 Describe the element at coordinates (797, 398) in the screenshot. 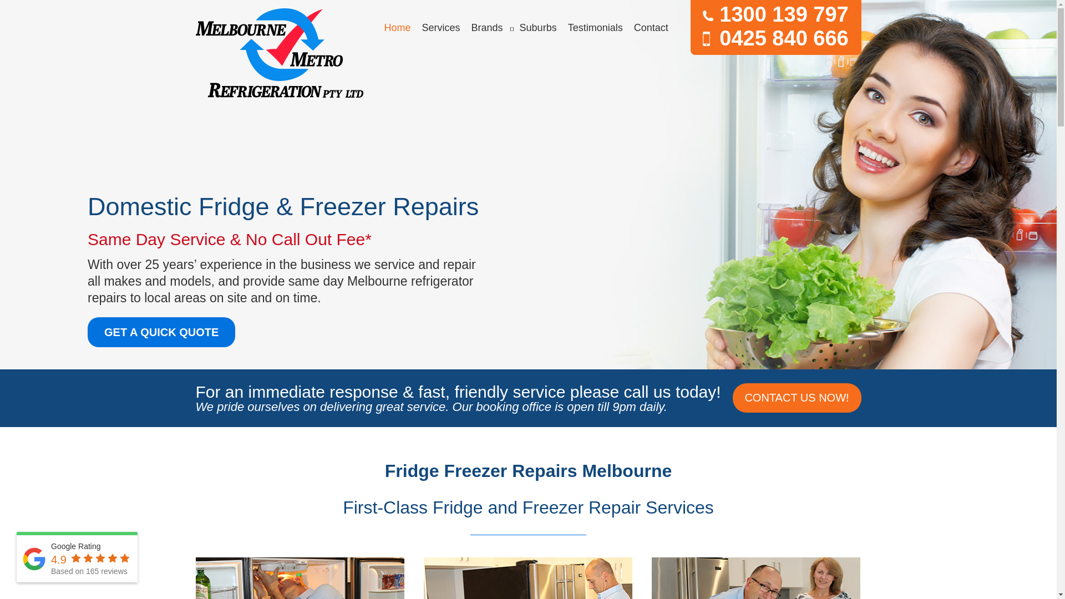

I see `CONTACT US NOW!` at that location.